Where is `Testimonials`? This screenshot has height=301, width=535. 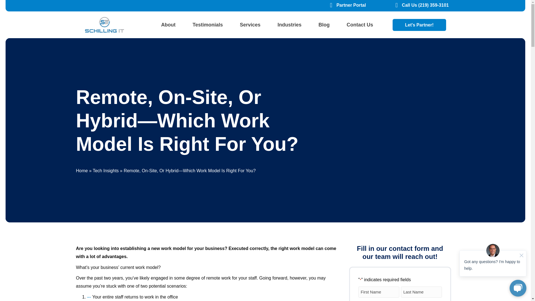 Testimonials is located at coordinates (207, 25).